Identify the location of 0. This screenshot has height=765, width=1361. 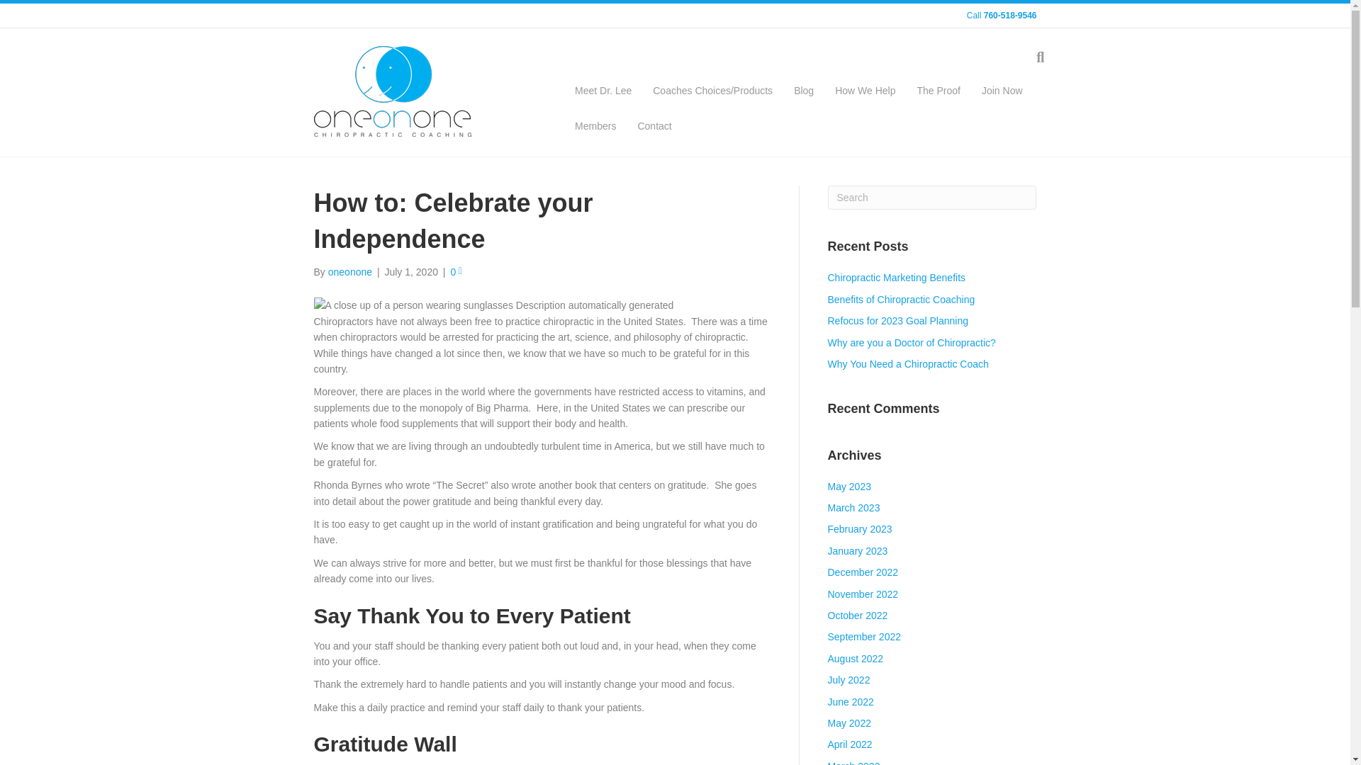
(457, 272).